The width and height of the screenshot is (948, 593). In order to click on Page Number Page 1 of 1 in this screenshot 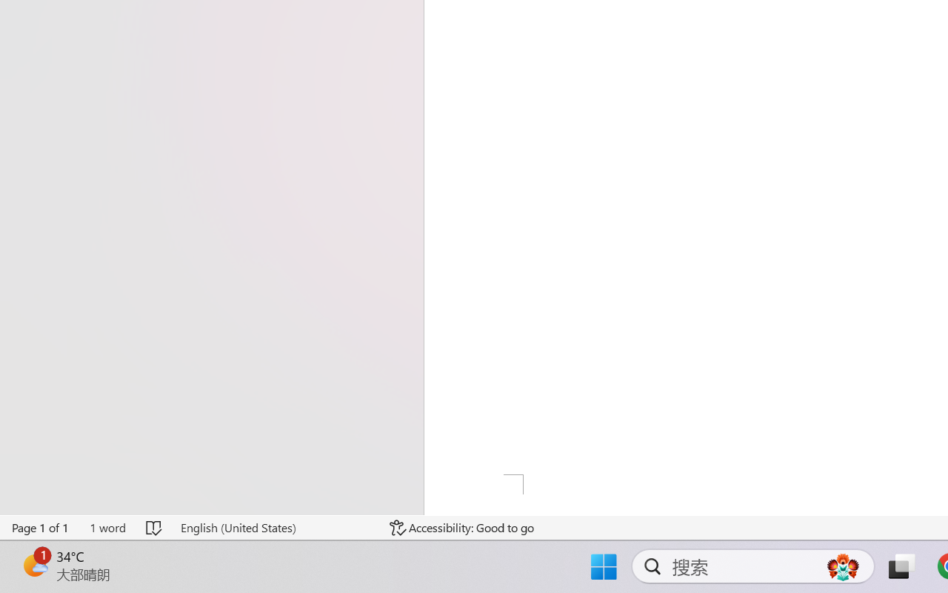, I will do `click(41, 528)`.